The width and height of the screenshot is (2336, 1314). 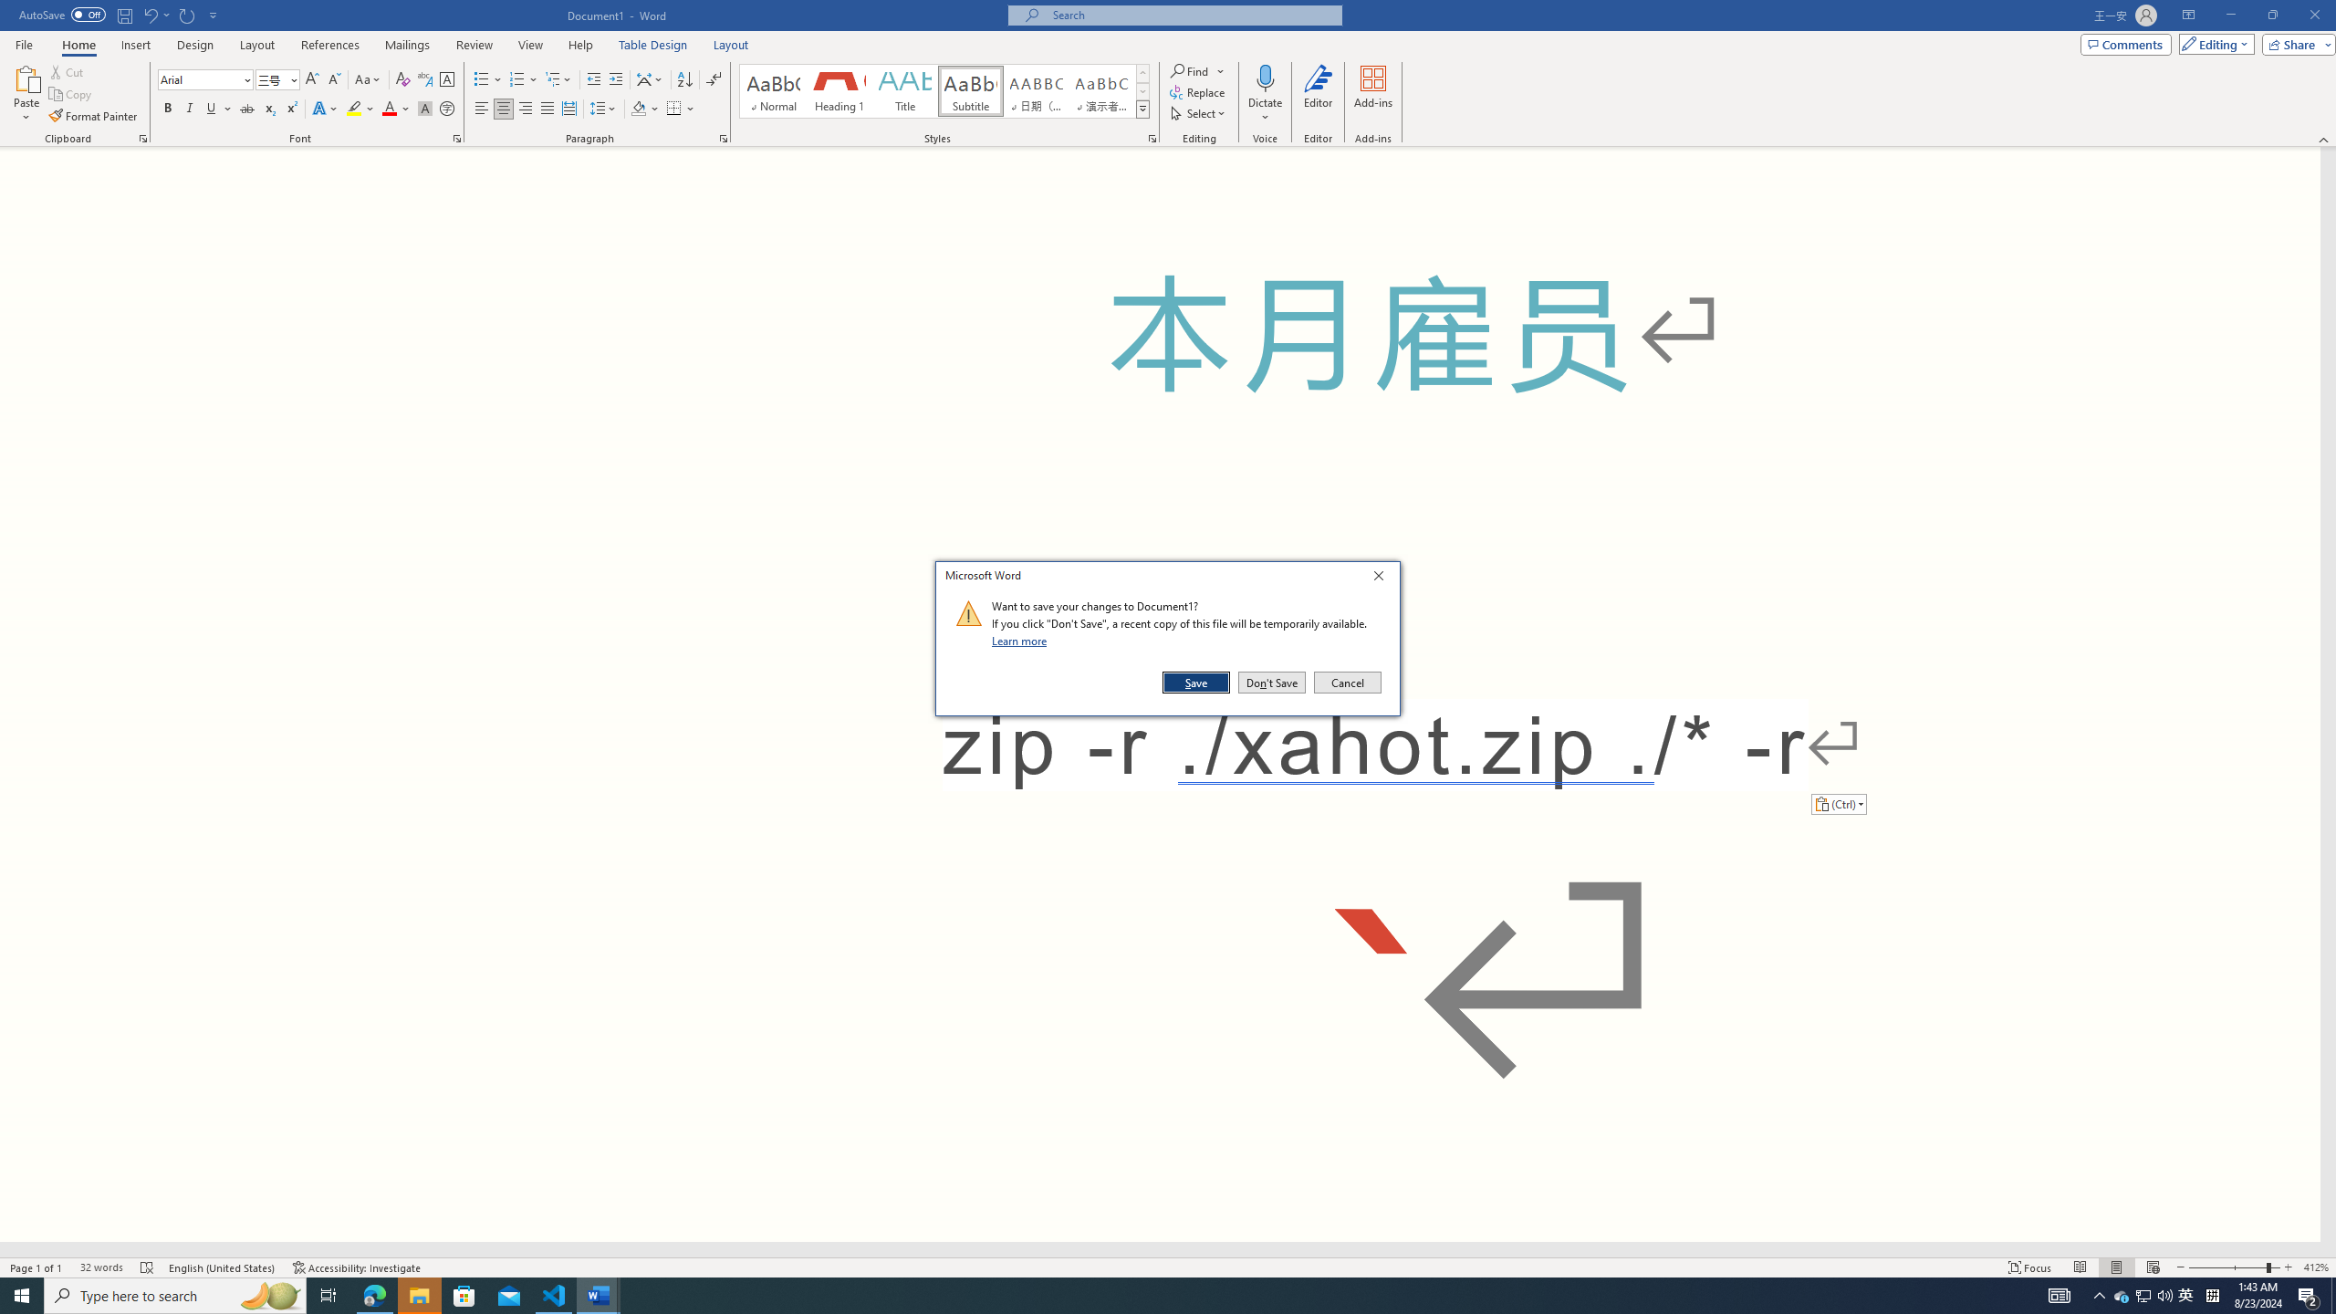 What do you see at coordinates (223, 1267) in the screenshot?
I see `Language English (United States)` at bounding box center [223, 1267].